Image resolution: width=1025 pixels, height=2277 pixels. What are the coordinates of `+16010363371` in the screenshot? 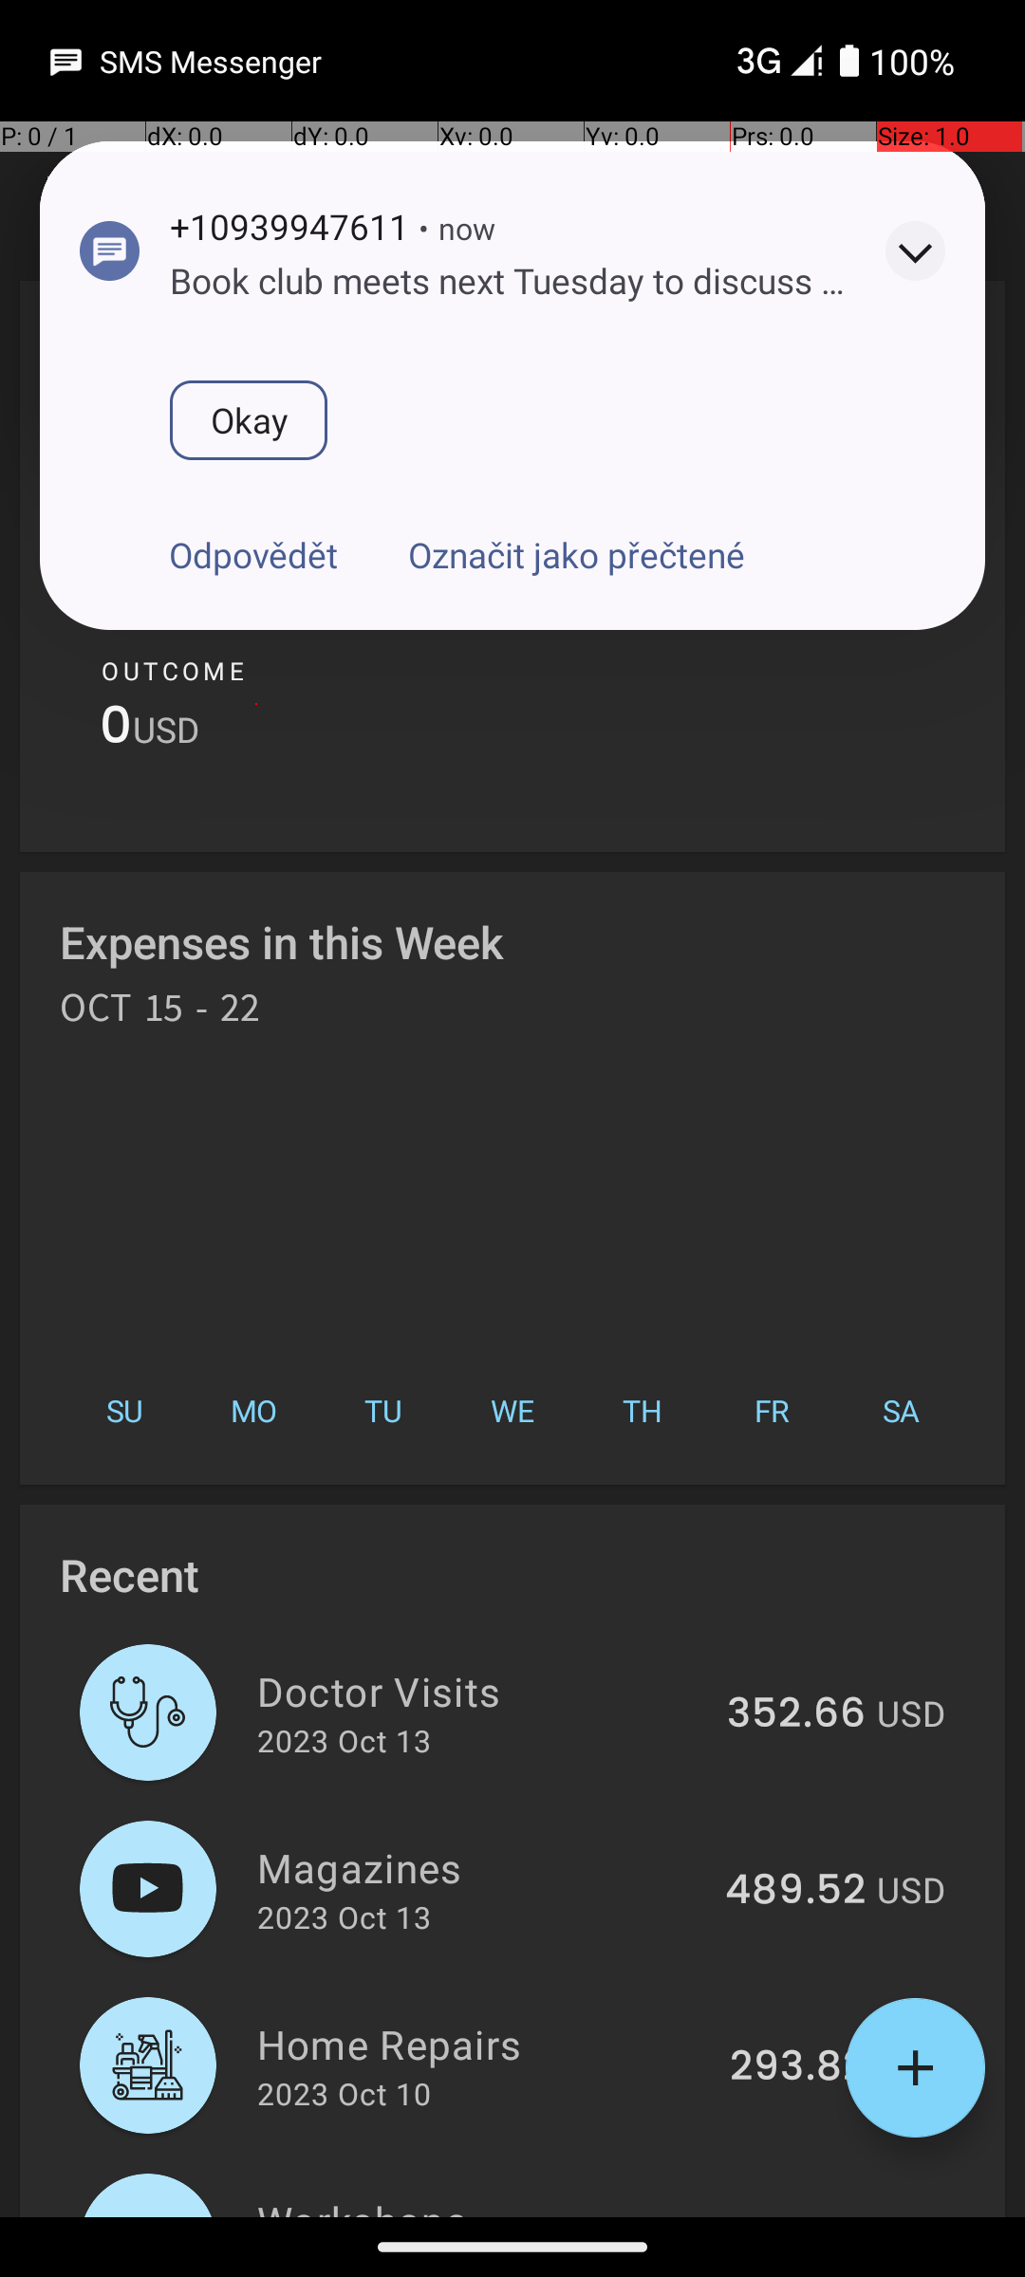 It's located at (289, 226).